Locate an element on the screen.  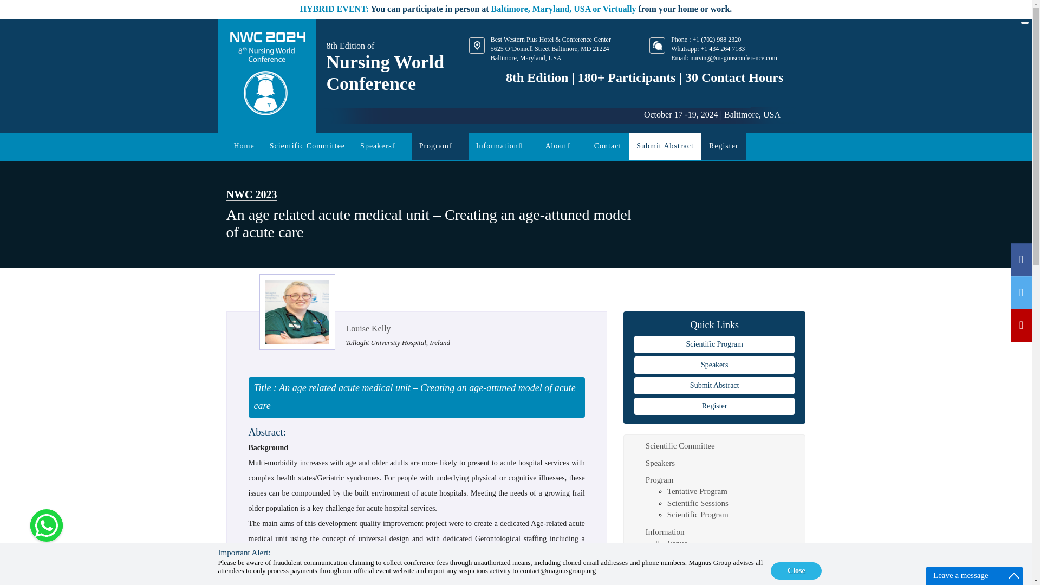
Speakers is located at coordinates (715, 365).